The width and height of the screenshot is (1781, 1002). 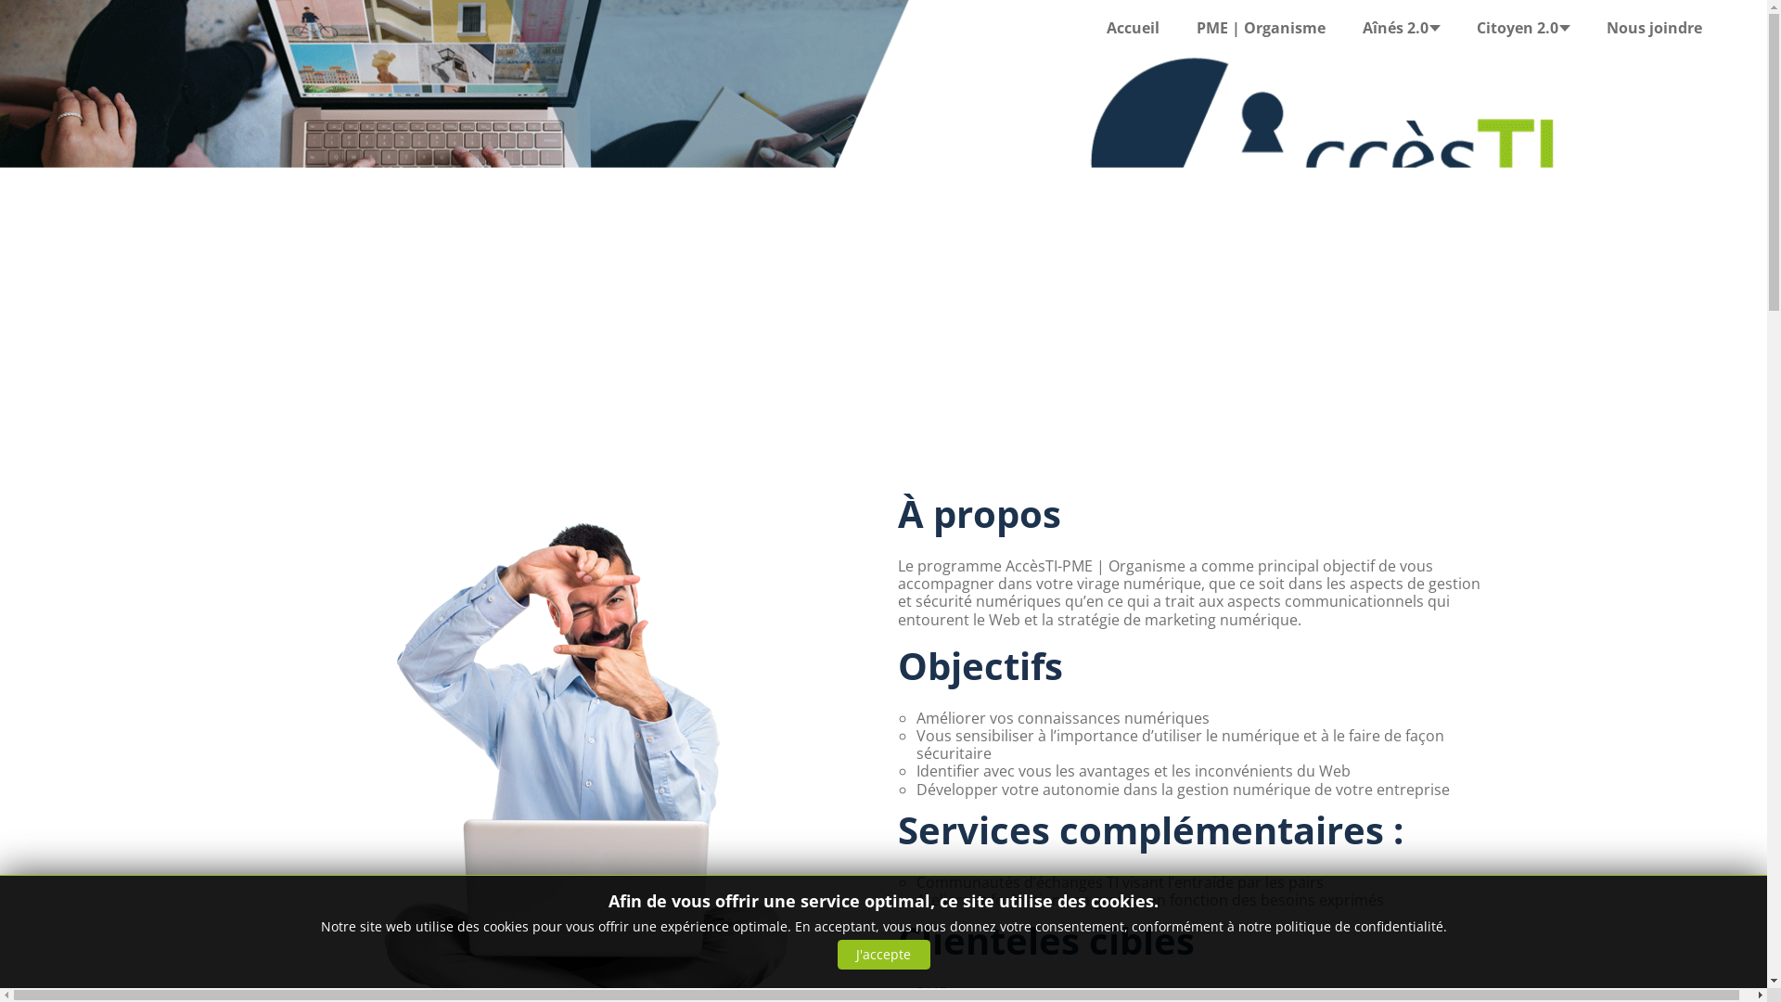 I want to click on Accueil, so click(x=1134, y=28).